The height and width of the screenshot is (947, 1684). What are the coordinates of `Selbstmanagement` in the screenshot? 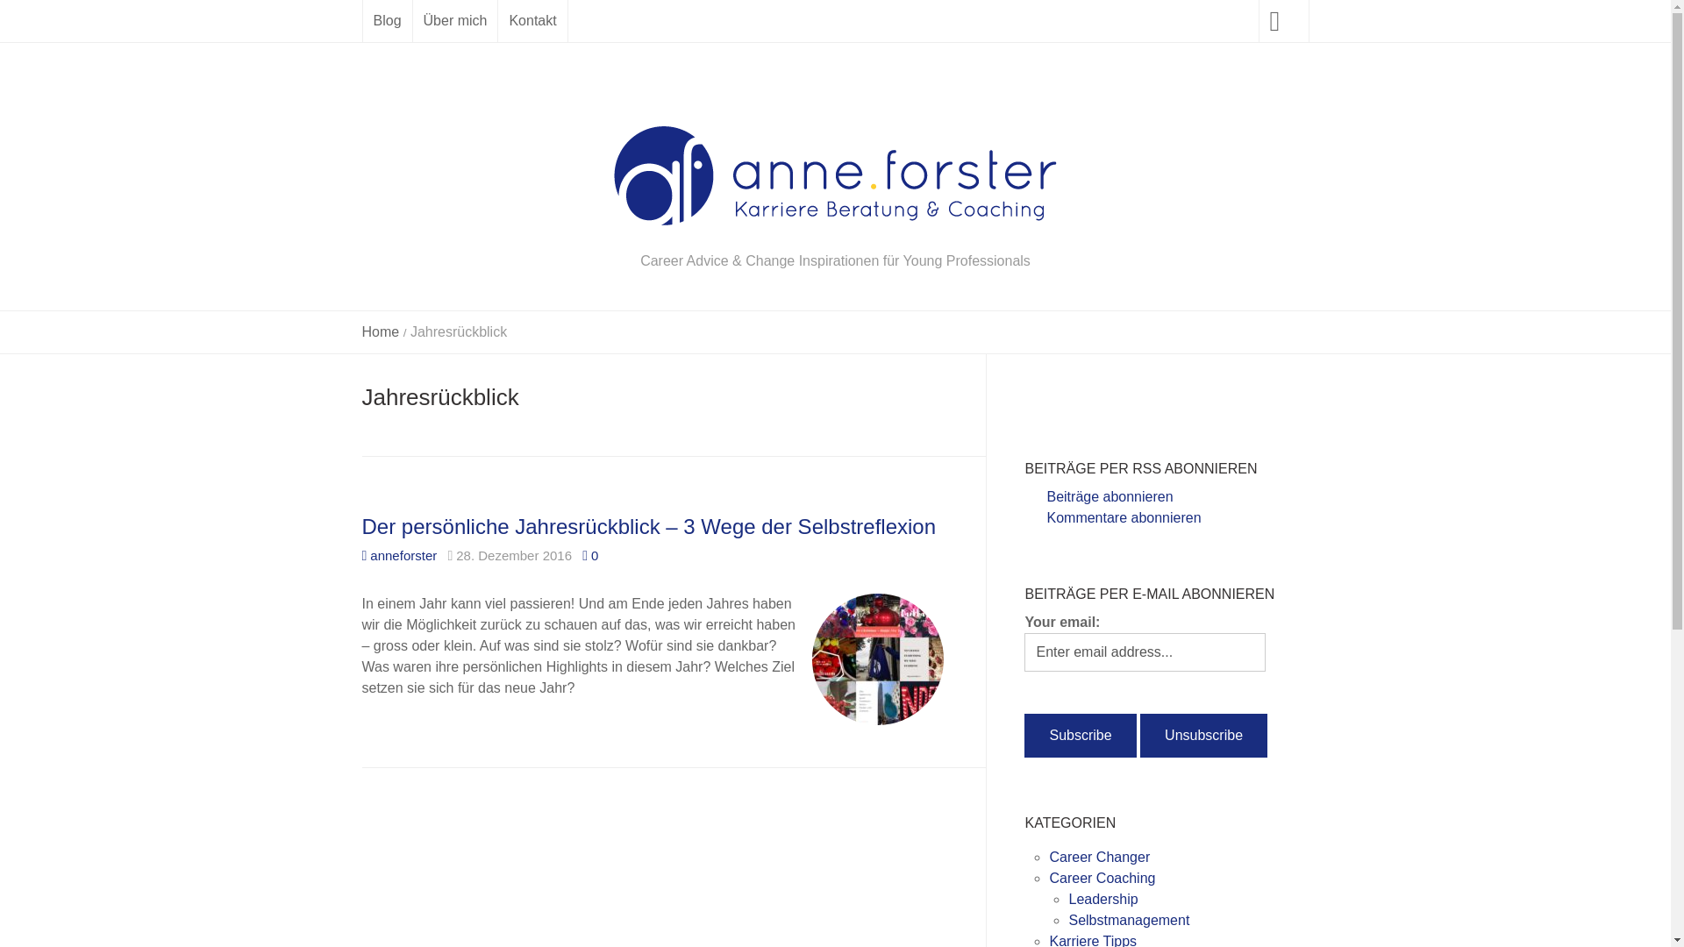 It's located at (1129, 921).